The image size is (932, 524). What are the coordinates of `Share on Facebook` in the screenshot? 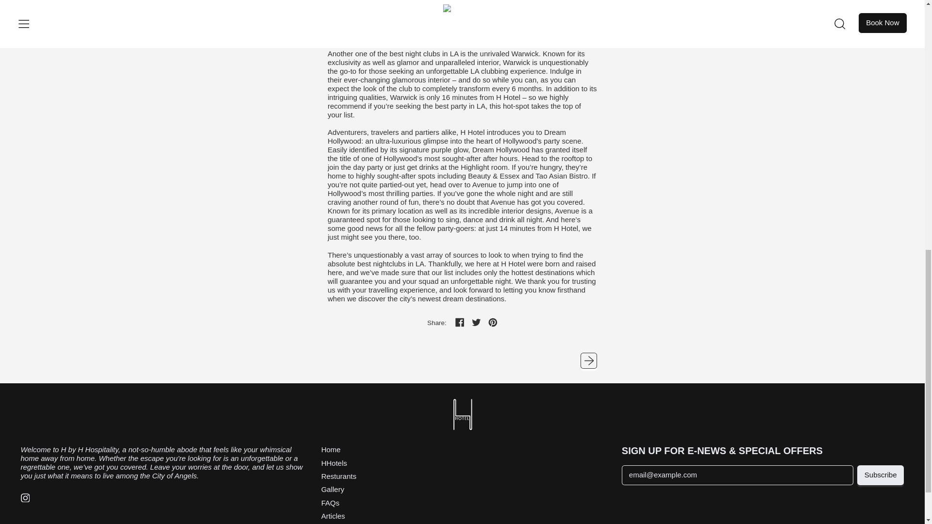 It's located at (460, 323).